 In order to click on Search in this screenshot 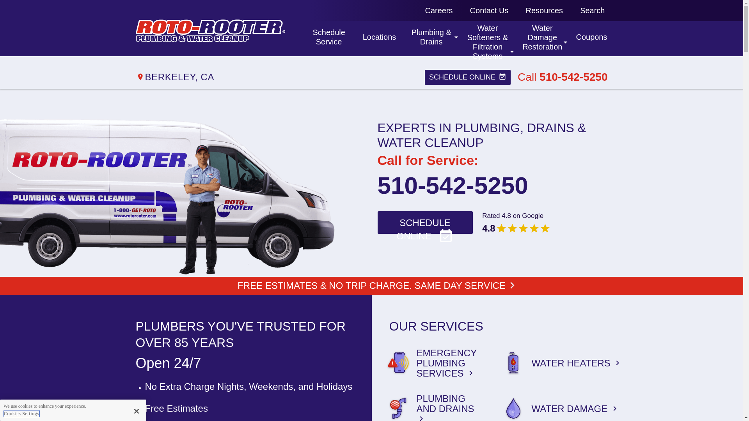, I will do `click(545, 11)`.